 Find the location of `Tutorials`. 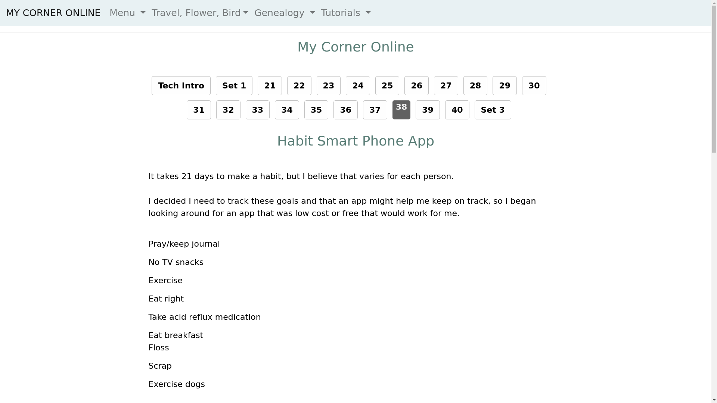

Tutorials is located at coordinates (346, 13).